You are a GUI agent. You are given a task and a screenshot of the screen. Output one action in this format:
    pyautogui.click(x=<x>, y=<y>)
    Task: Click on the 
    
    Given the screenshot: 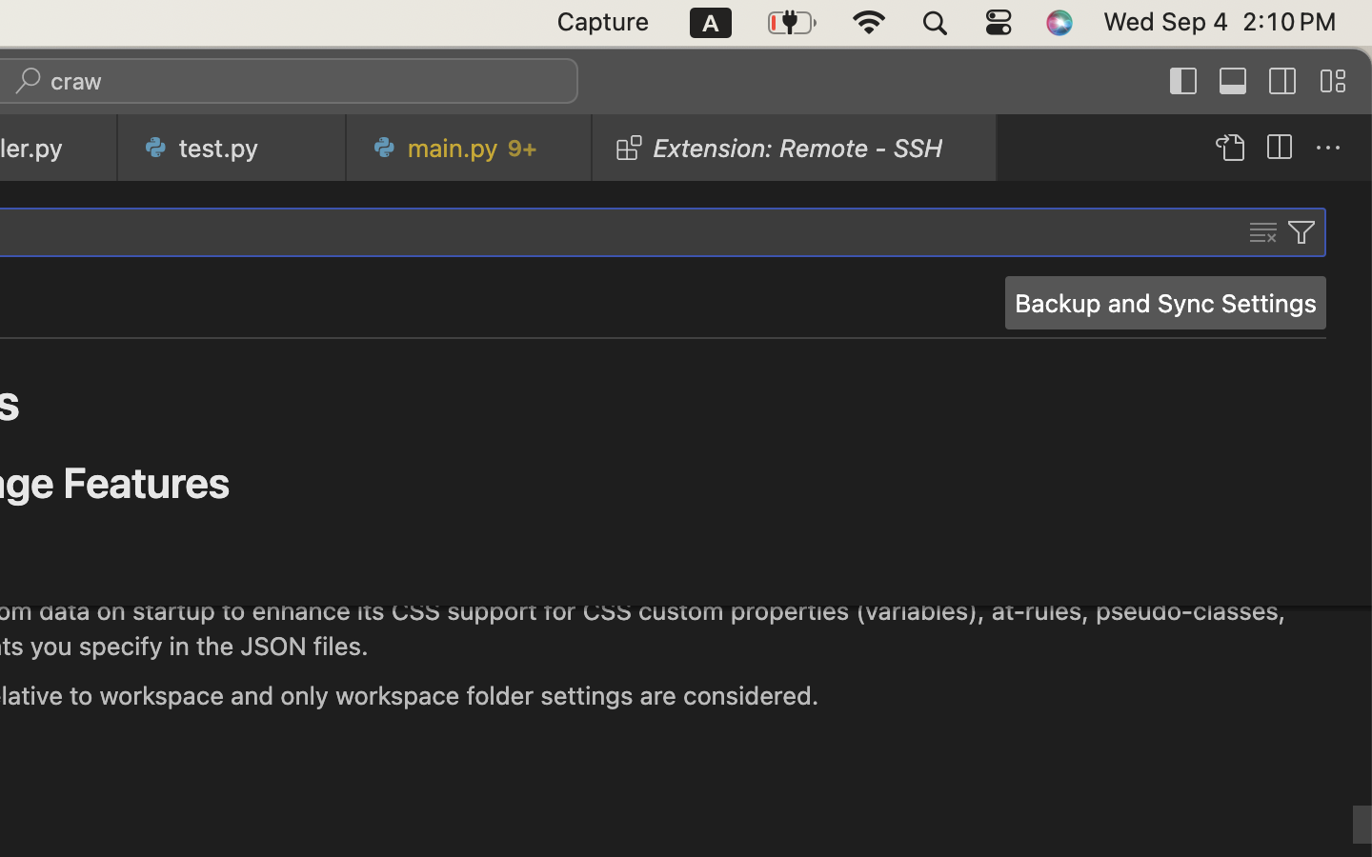 What is the action you would take?
    pyautogui.click(x=1234, y=82)
    